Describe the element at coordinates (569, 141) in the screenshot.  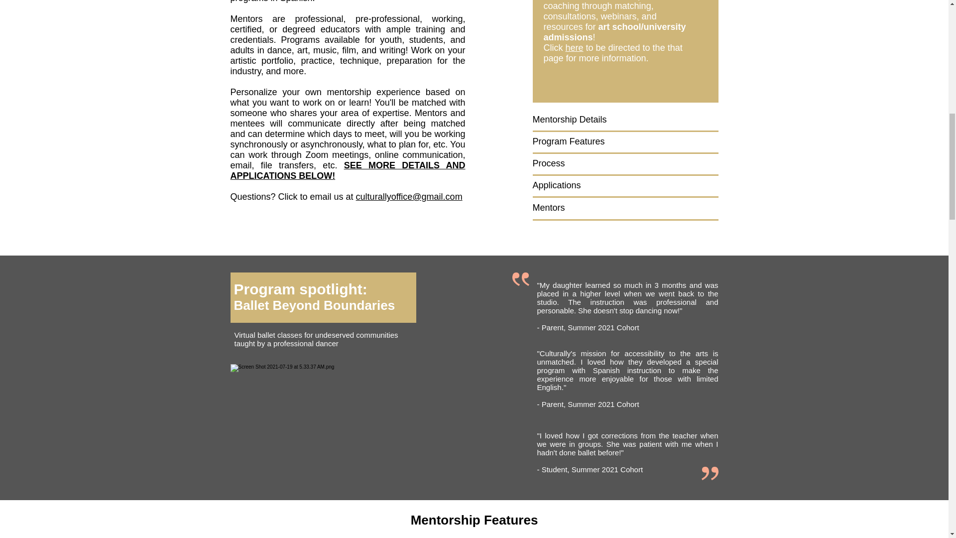
I see `Program Features` at that location.